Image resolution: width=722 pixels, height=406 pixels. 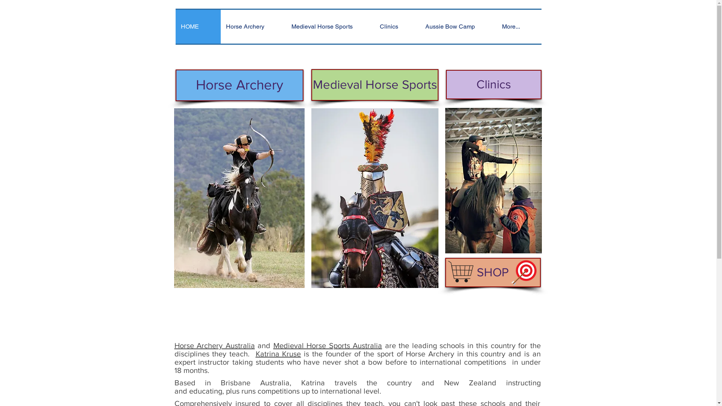 What do you see at coordinates (330, 27) in the screenshot?
I see `Medieval Horse Sports` at bounding box center [330, 27].